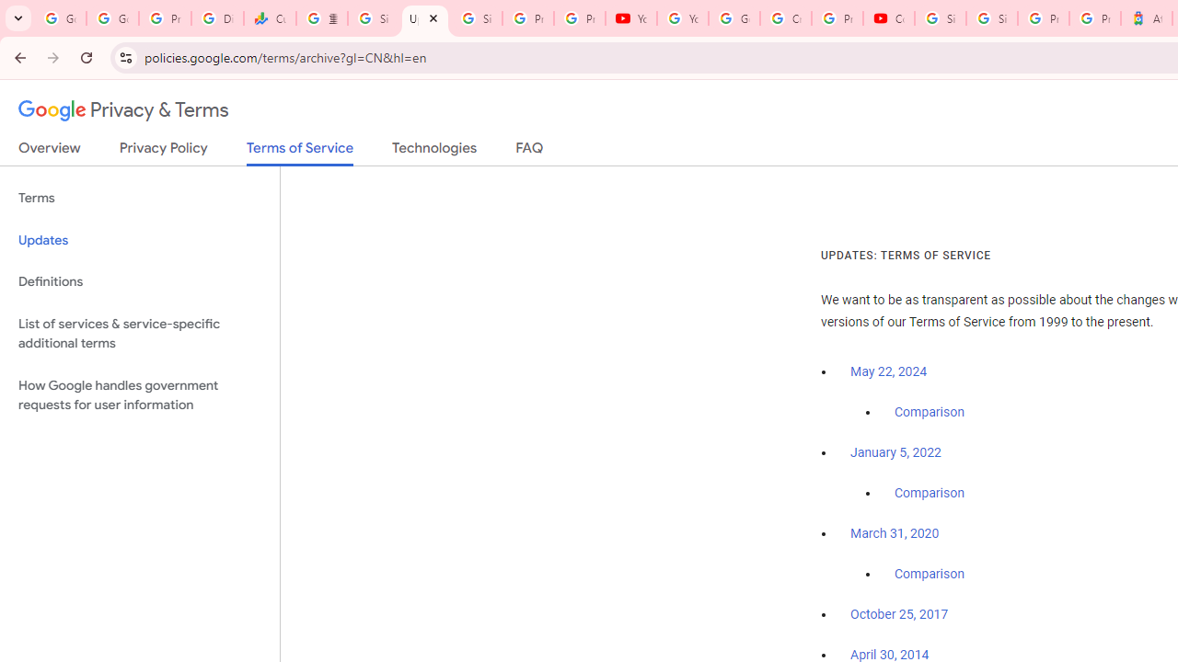  What do you see at coordinates (140, 333) in the screenshot?
I see `List of services & service-specific additional terms` at bounding box center [140, 333].